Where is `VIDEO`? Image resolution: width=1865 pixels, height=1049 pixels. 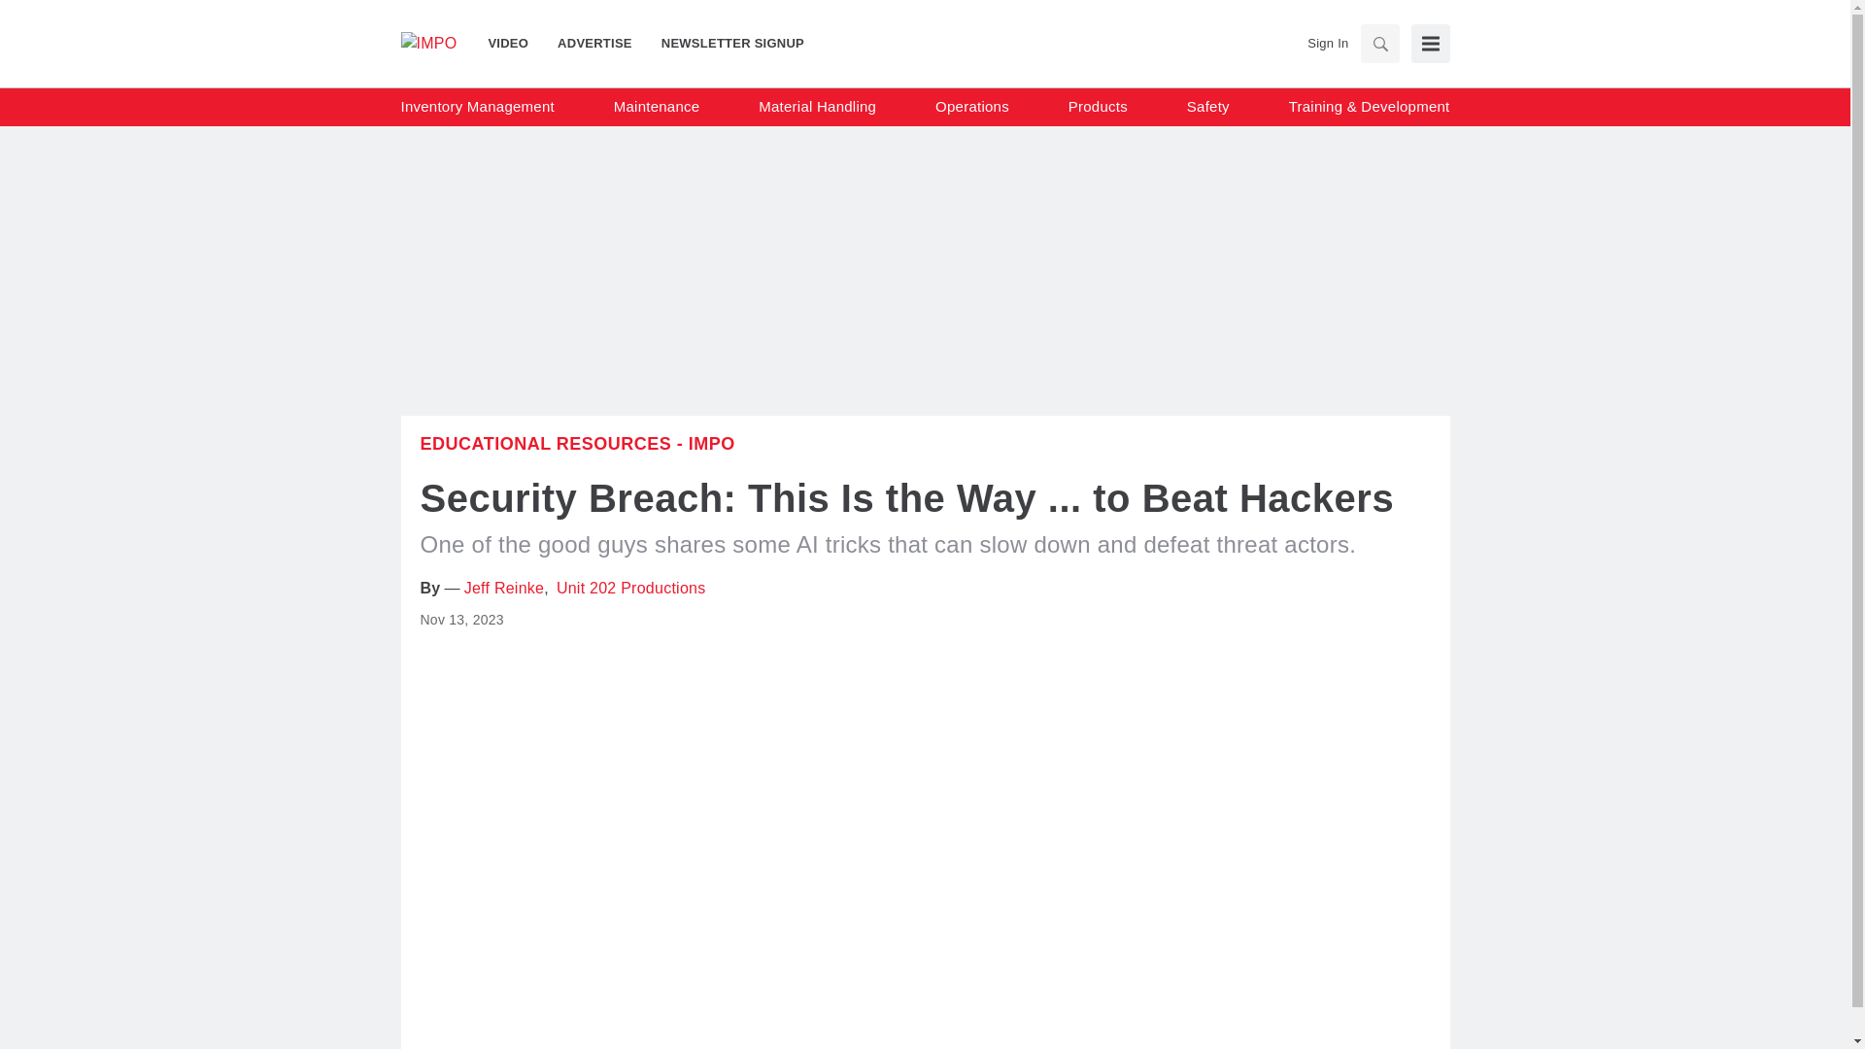
VIDEO is located at coordinates (515, 43).